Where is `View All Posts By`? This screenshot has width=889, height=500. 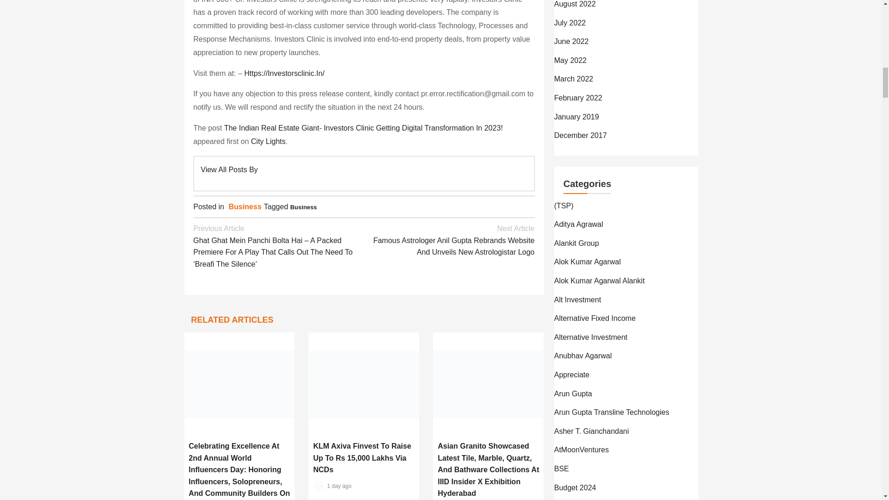 View All Posts By is located at coordinates (229, 169).